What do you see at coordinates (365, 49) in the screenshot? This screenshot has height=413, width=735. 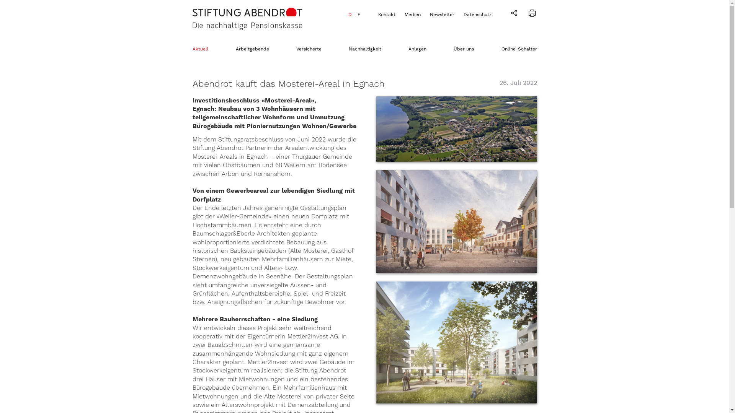 I see `Nachhaltigkeit` at bounding box center [365, 49].